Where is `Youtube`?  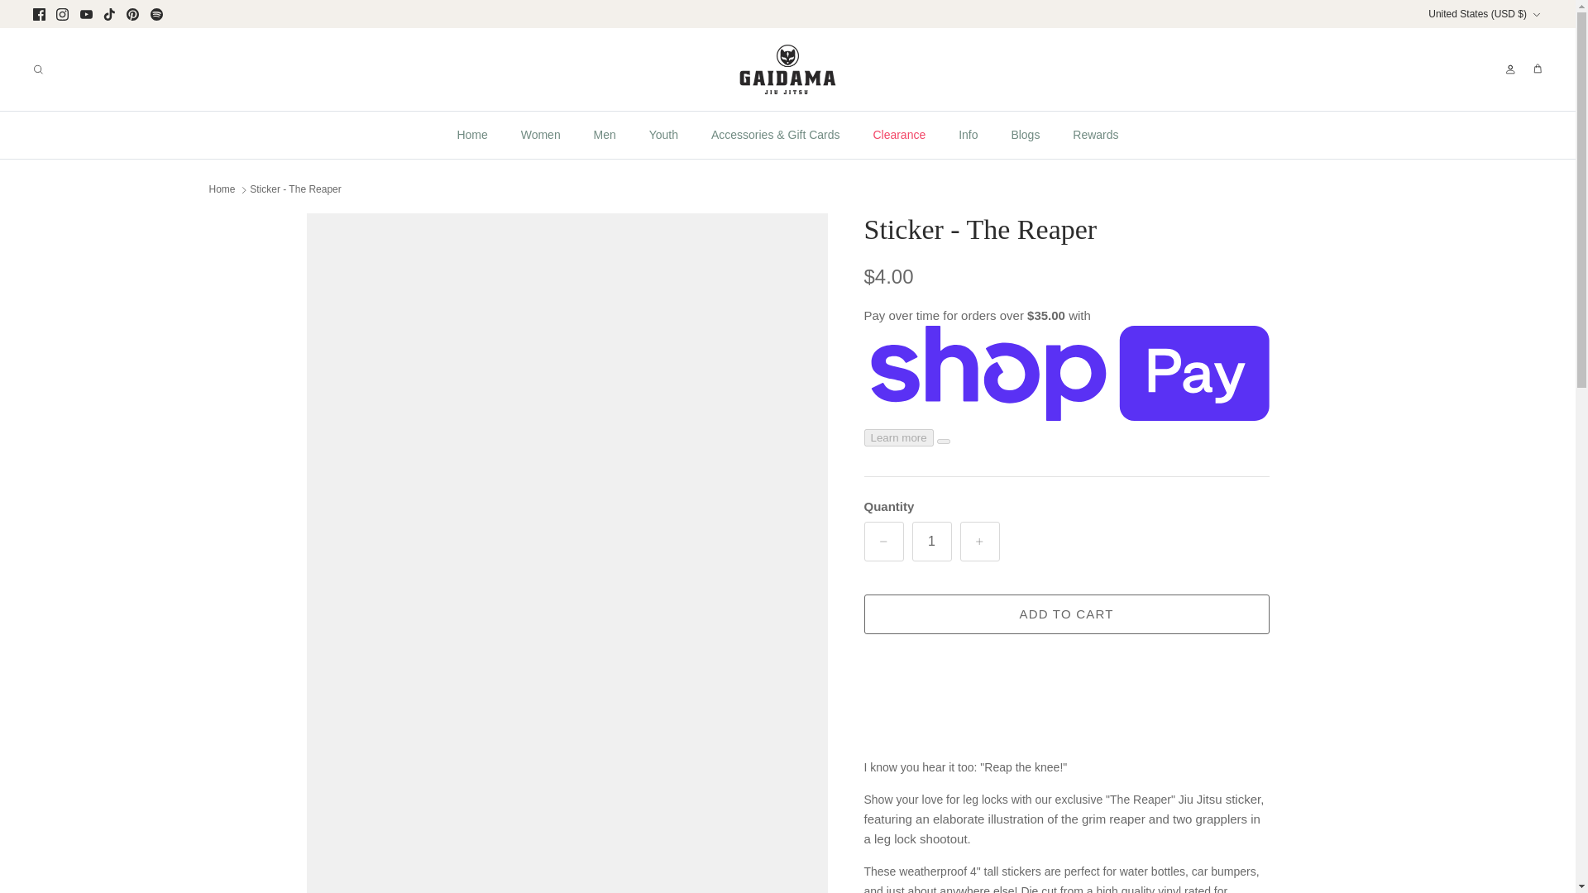 Youtube is located at coordinates (86, 13).